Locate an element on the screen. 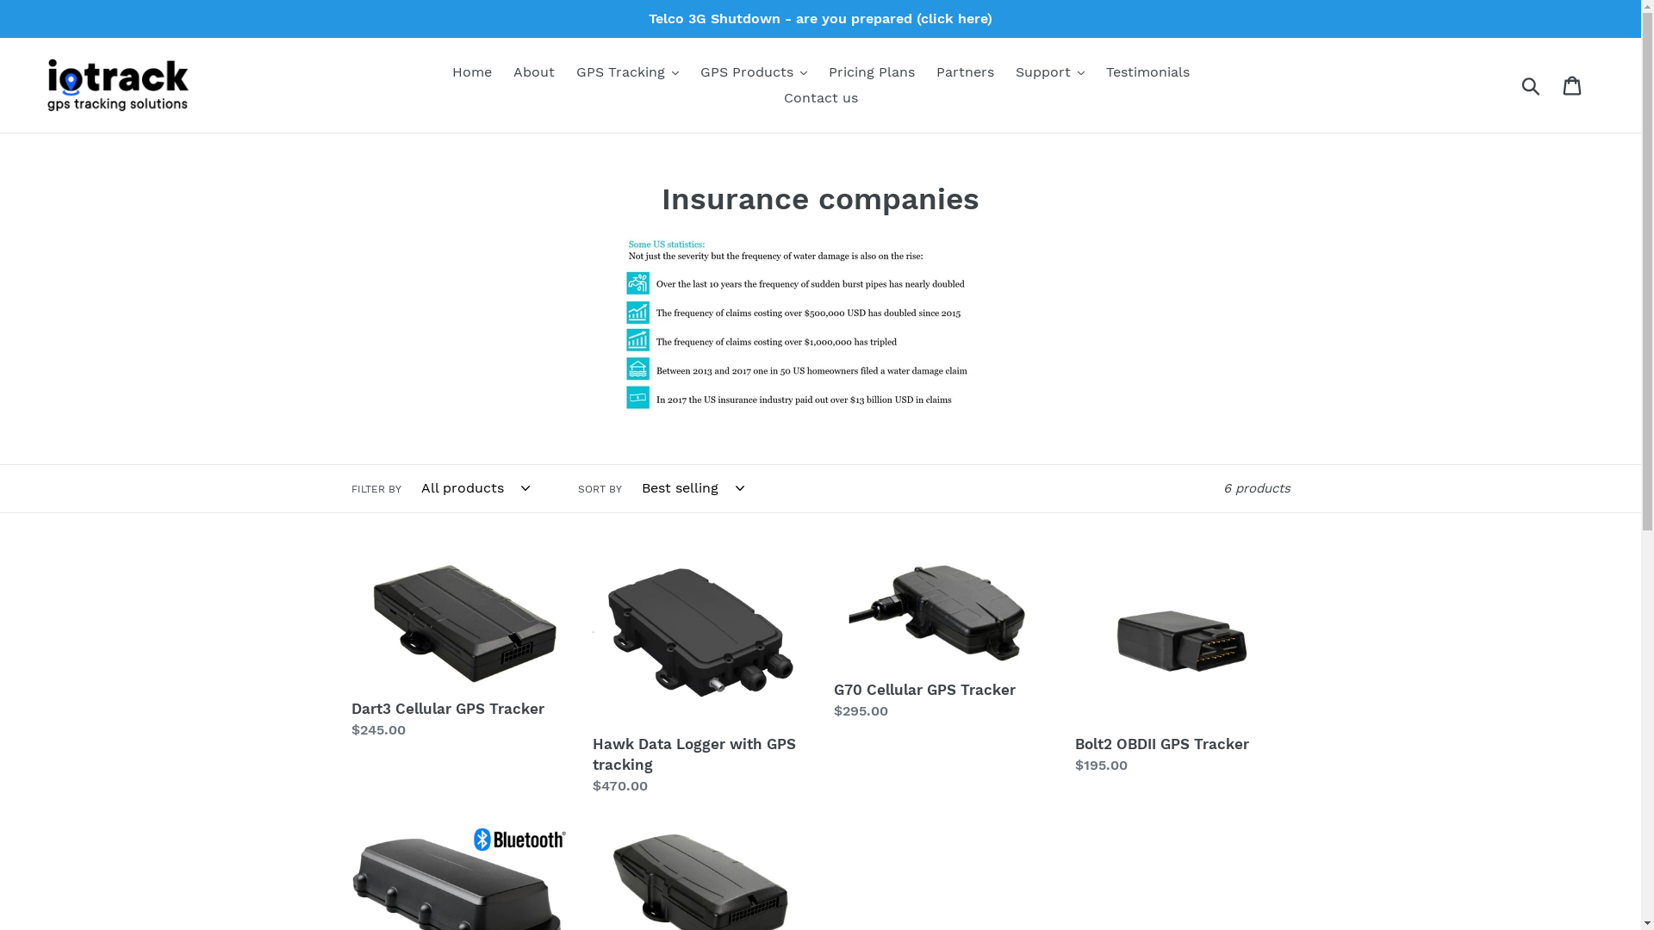  Dart3 Cellular GPS Tracker is located at coordinates (459, 650).